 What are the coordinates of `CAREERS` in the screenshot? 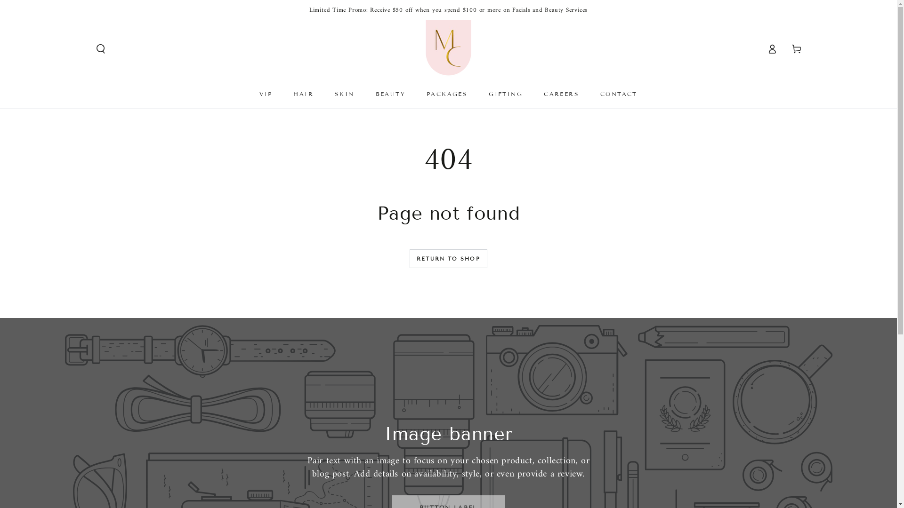 It's located at (561, 94).